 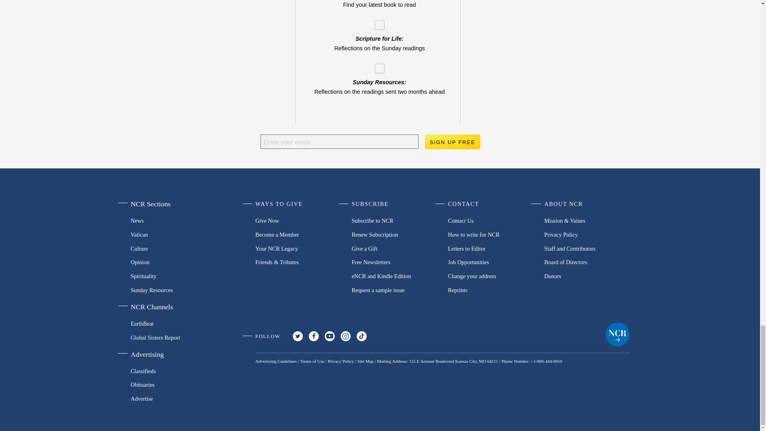 I want to click on c25324053e, so click(x=377, y=22).